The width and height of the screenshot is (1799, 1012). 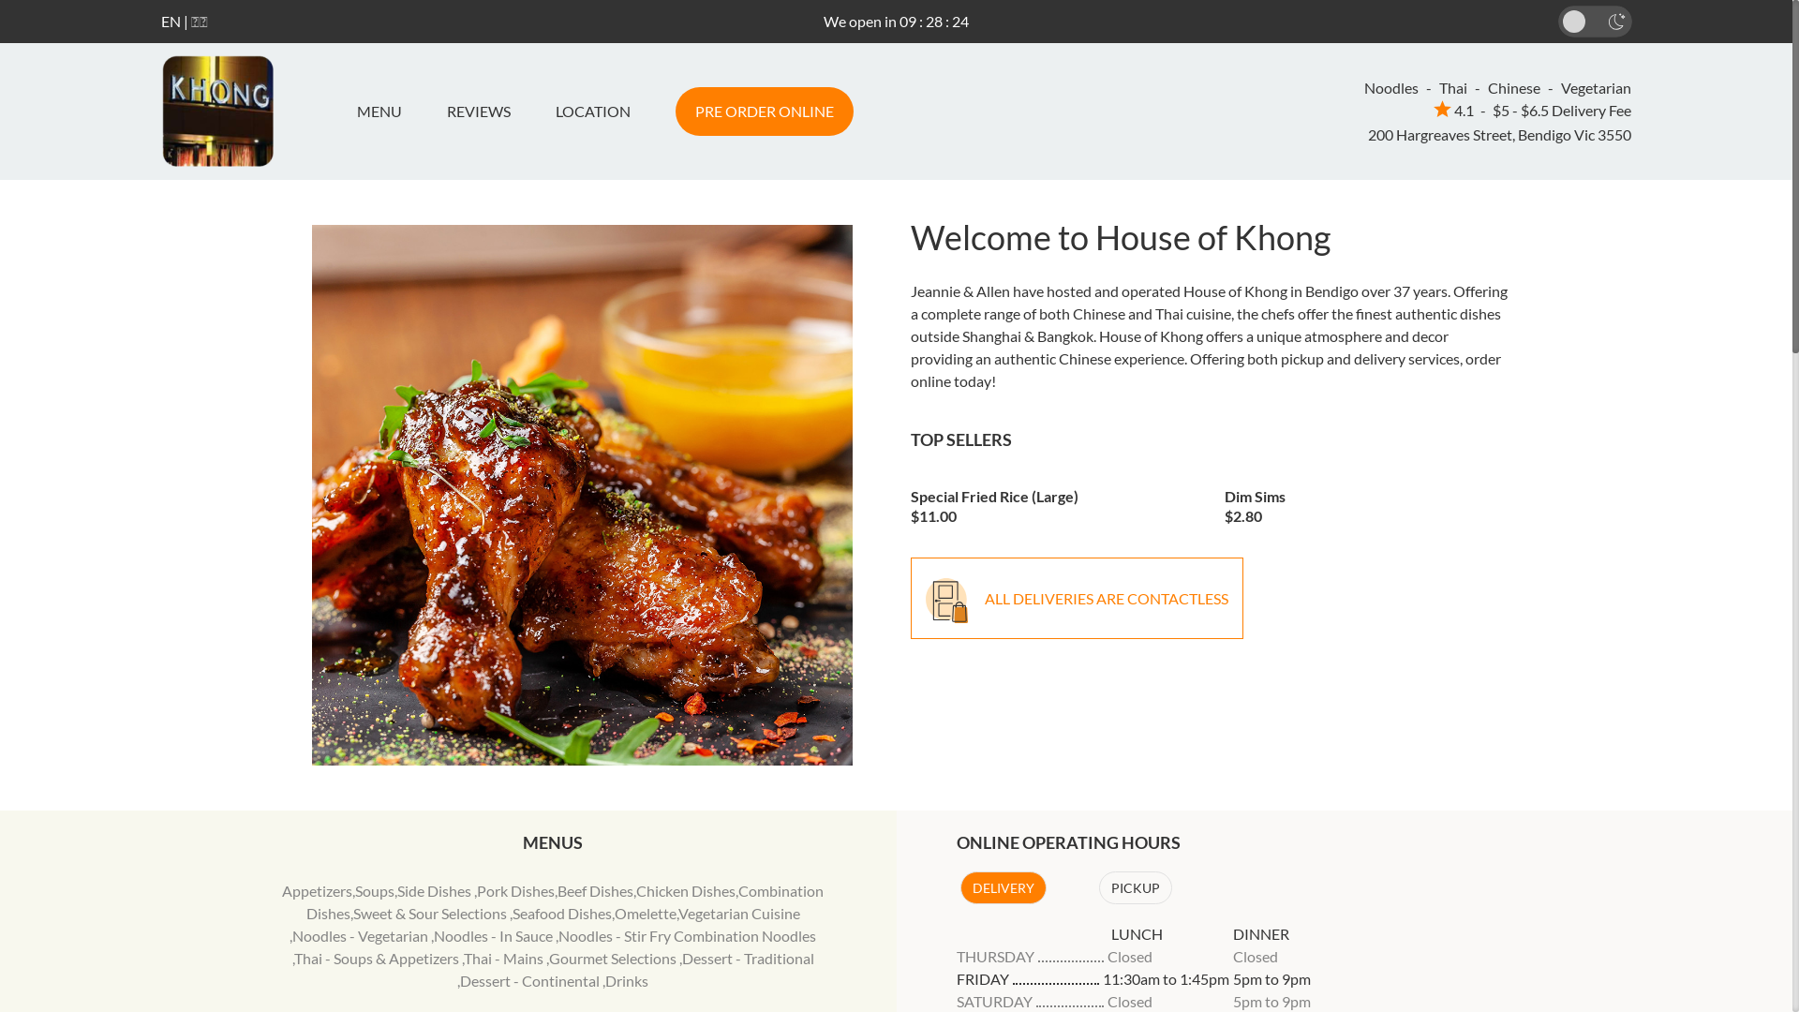 I want to click on Noodles - In Sauce, so click(x=495, y=935).